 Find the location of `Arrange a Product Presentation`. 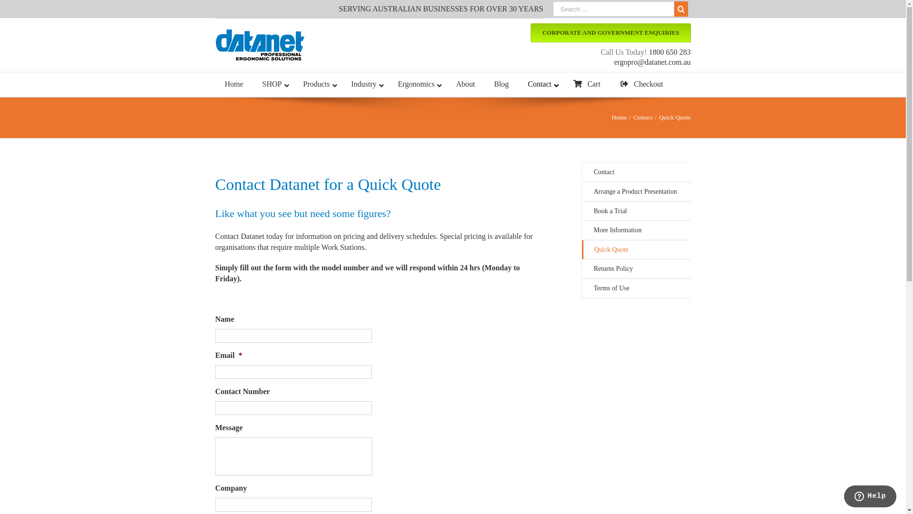

Arrange a Product Presentation is located at coordinates (636, 192).